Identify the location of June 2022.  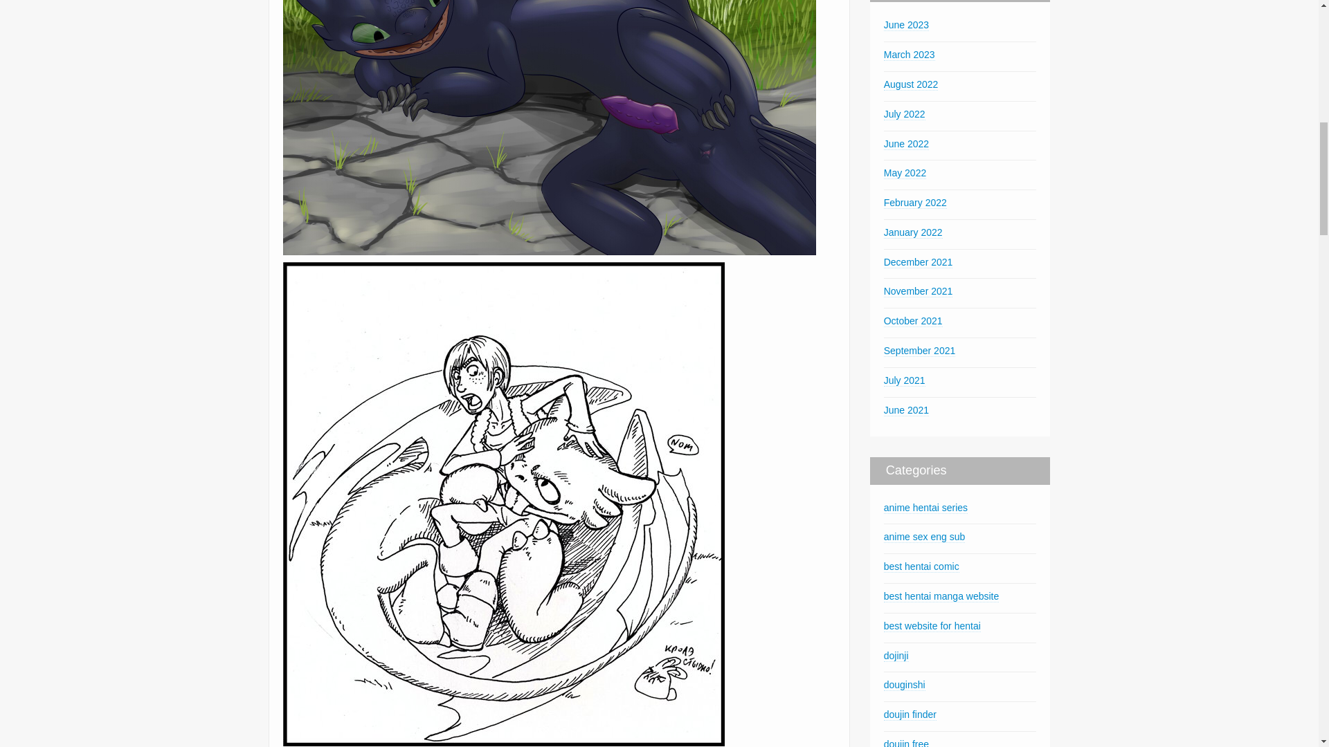
(906, 144).